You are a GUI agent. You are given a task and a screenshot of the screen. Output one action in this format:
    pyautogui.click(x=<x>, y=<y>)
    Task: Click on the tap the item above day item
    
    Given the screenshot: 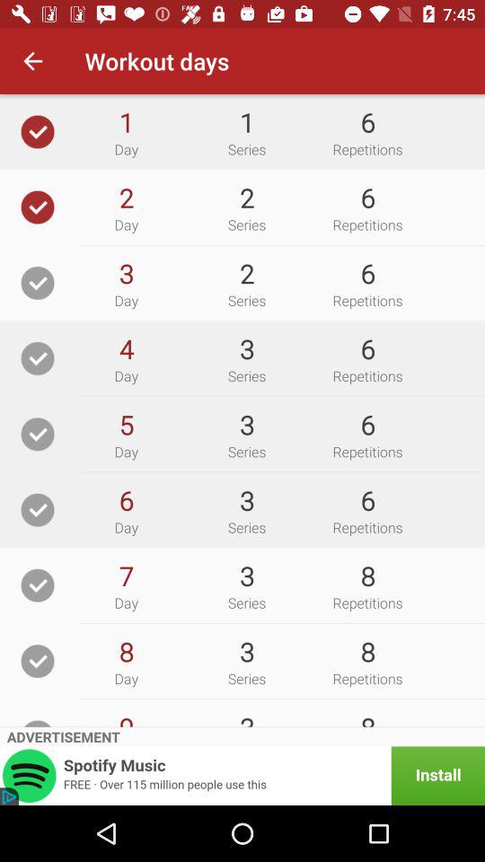 What is the action you would take?
    pyautogui.click(x=126, y=348)
    